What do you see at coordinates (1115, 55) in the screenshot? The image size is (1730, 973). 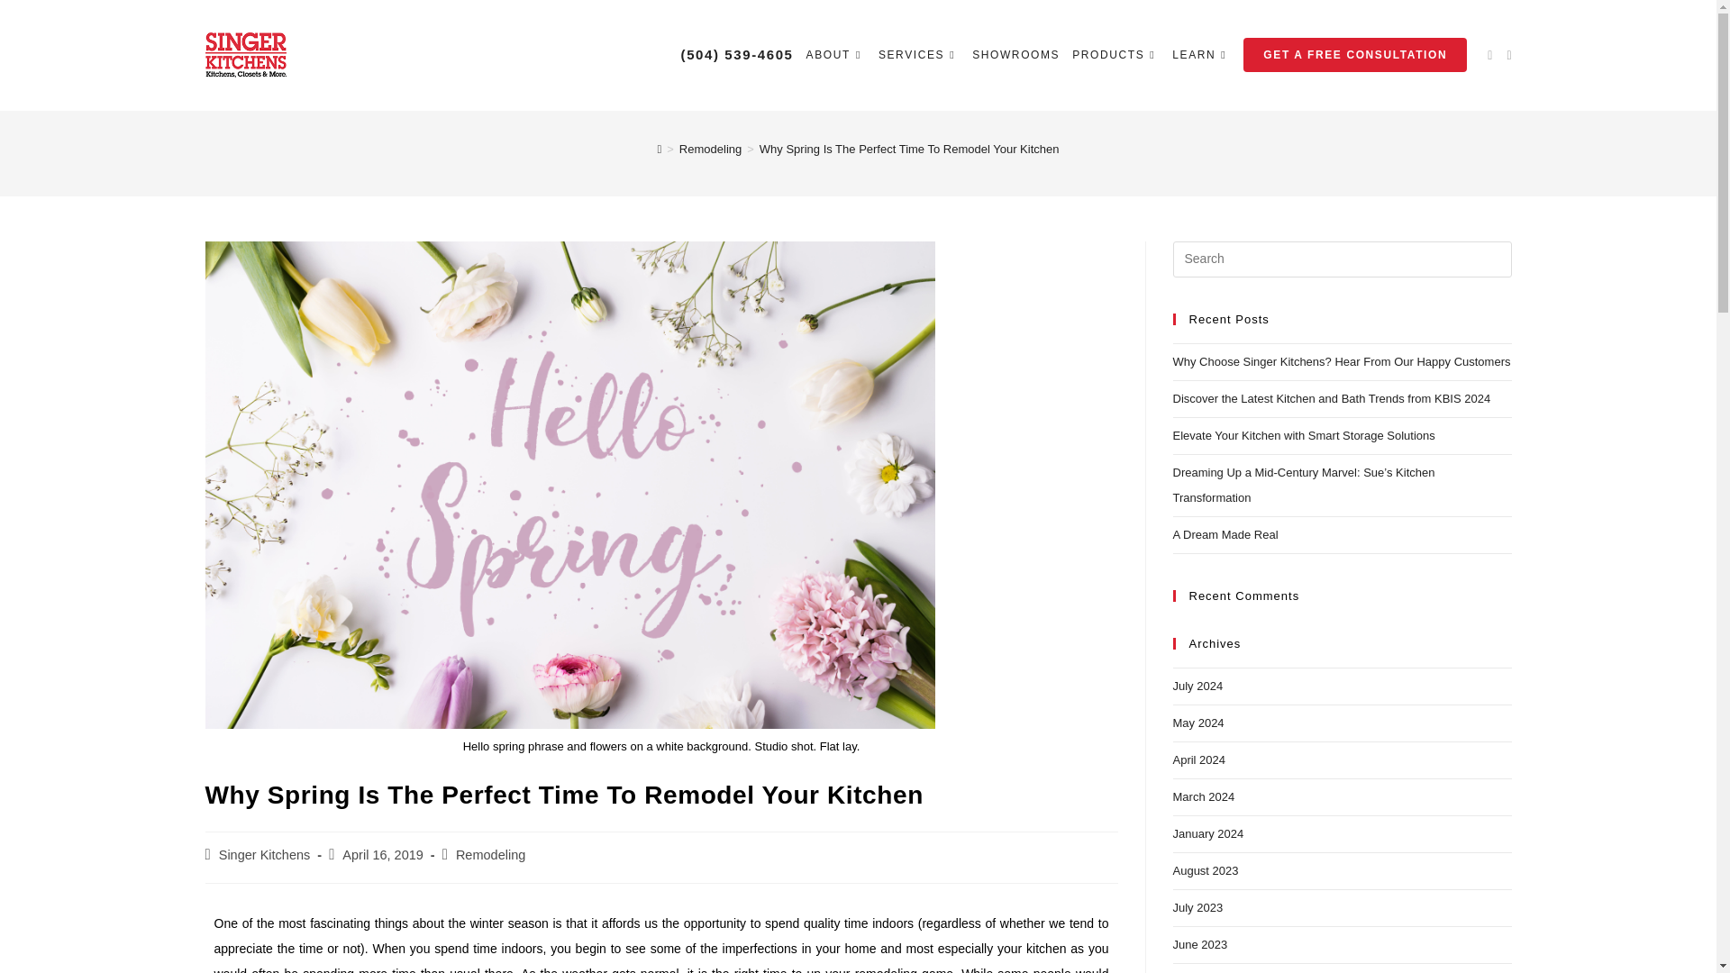 I see `PRODUCTS` at bounding box center [1115, 55].